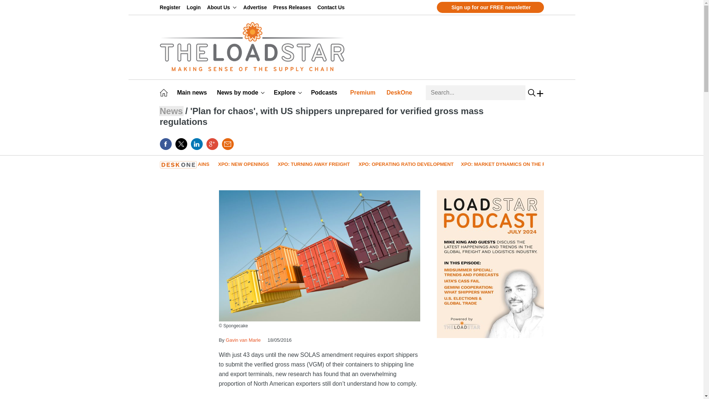 This screenshot has width=709, height=399. What do you see at coordinates (364, 93) in the screenshot?
I see `Premium` at bounding box center [364, 93].